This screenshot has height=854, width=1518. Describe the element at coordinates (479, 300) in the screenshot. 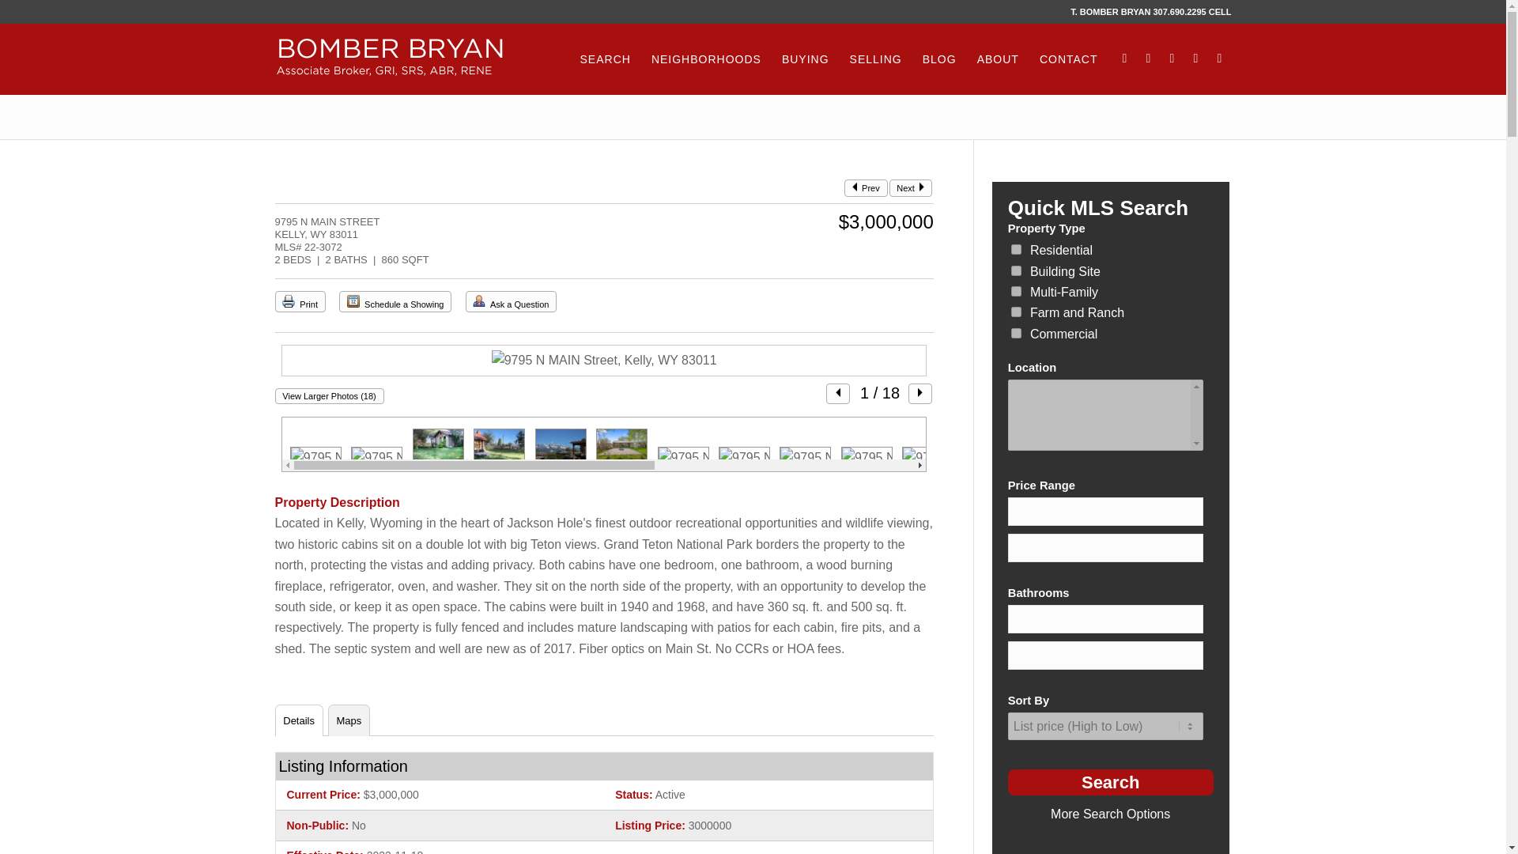

I see `Ask a Question` at that location.